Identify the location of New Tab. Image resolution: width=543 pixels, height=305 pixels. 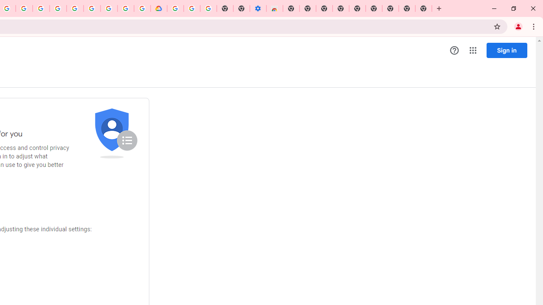
(423, 8).